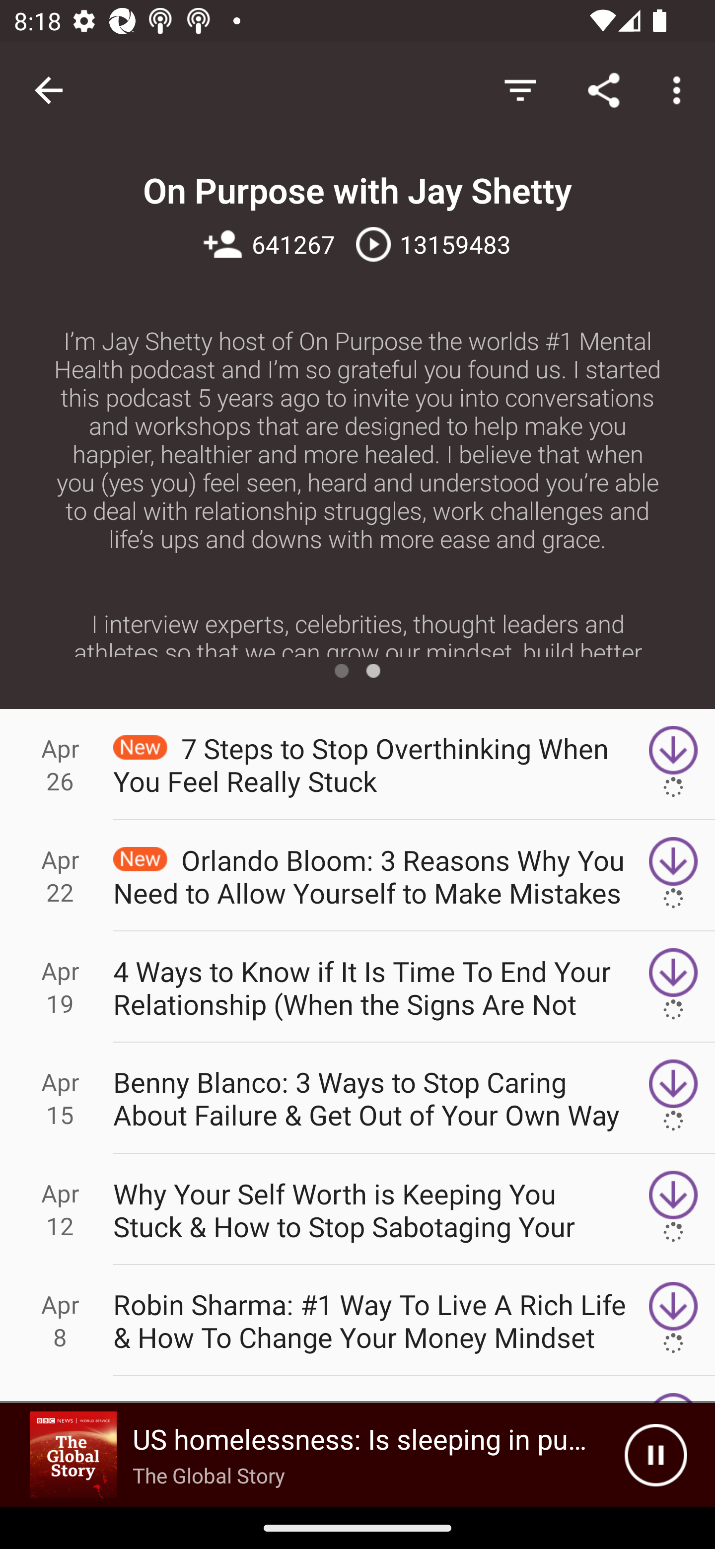  Describe the element at coordinates (673, 1321) in the screenshot. I see `Download ` at that location.